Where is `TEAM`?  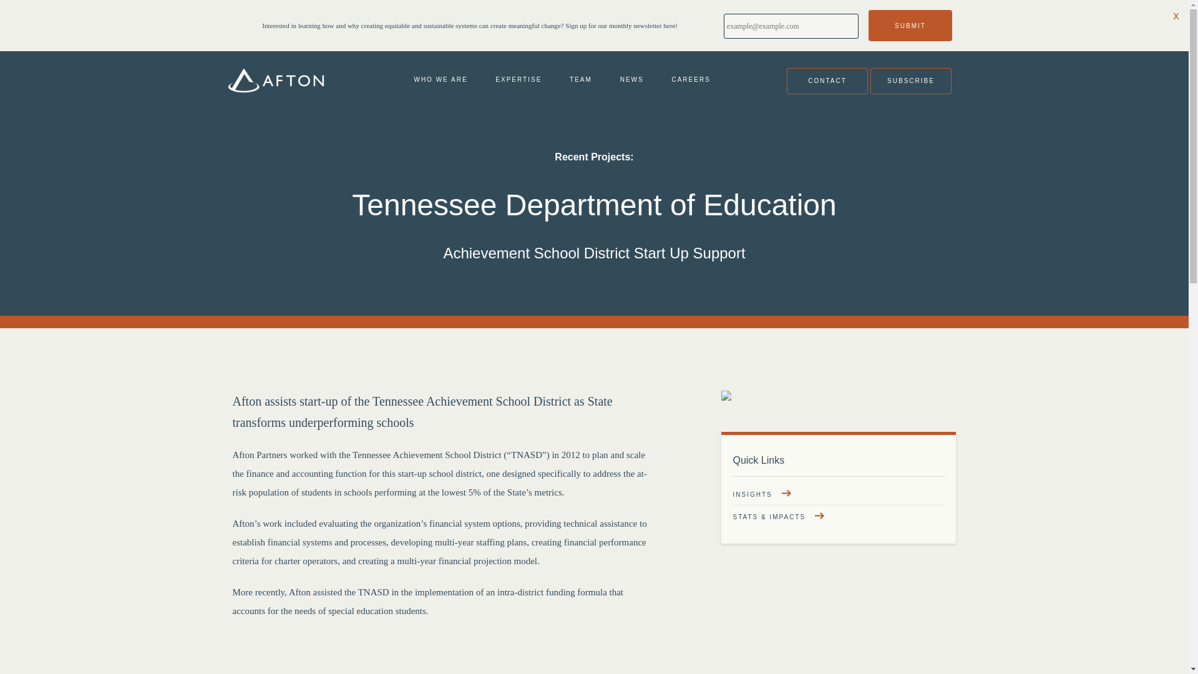
TEAM is located at coordinates (580, 81).